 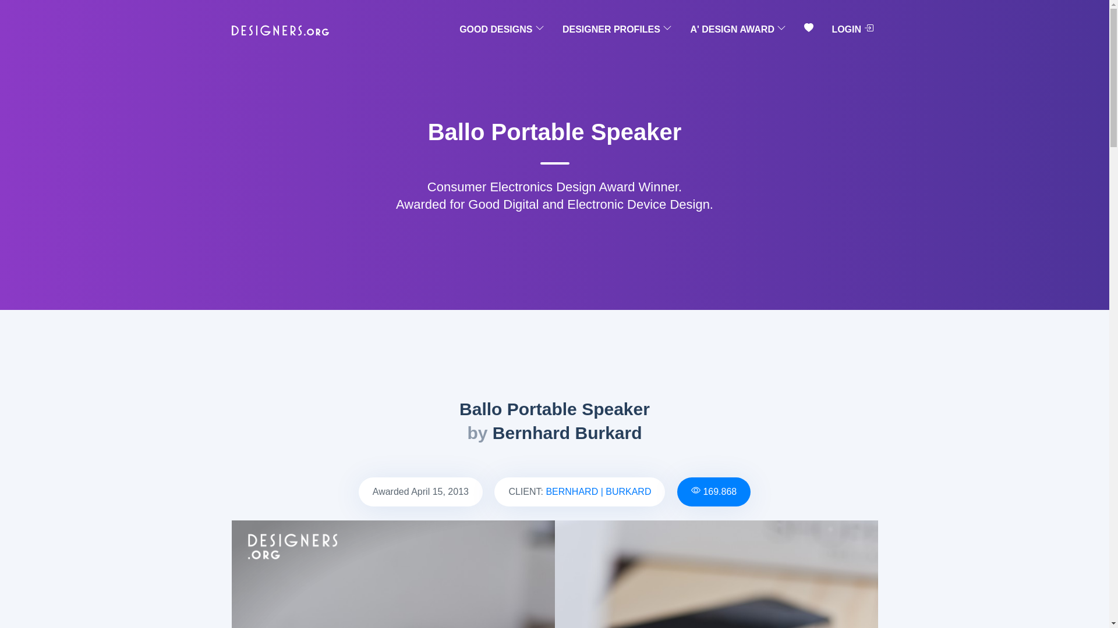 I want to click on GOOD DESIGNS, so click(x=502, y=30).